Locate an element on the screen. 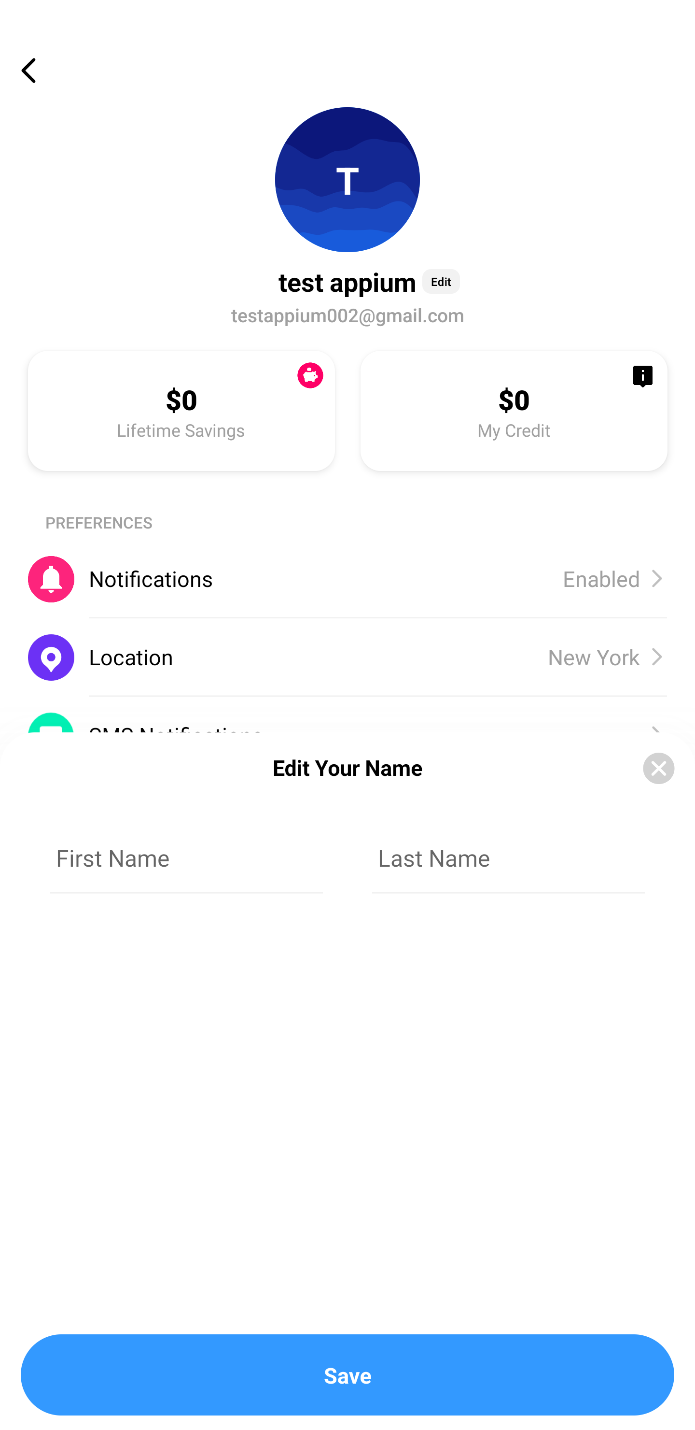  Save is located at coordinates (347, 1375).